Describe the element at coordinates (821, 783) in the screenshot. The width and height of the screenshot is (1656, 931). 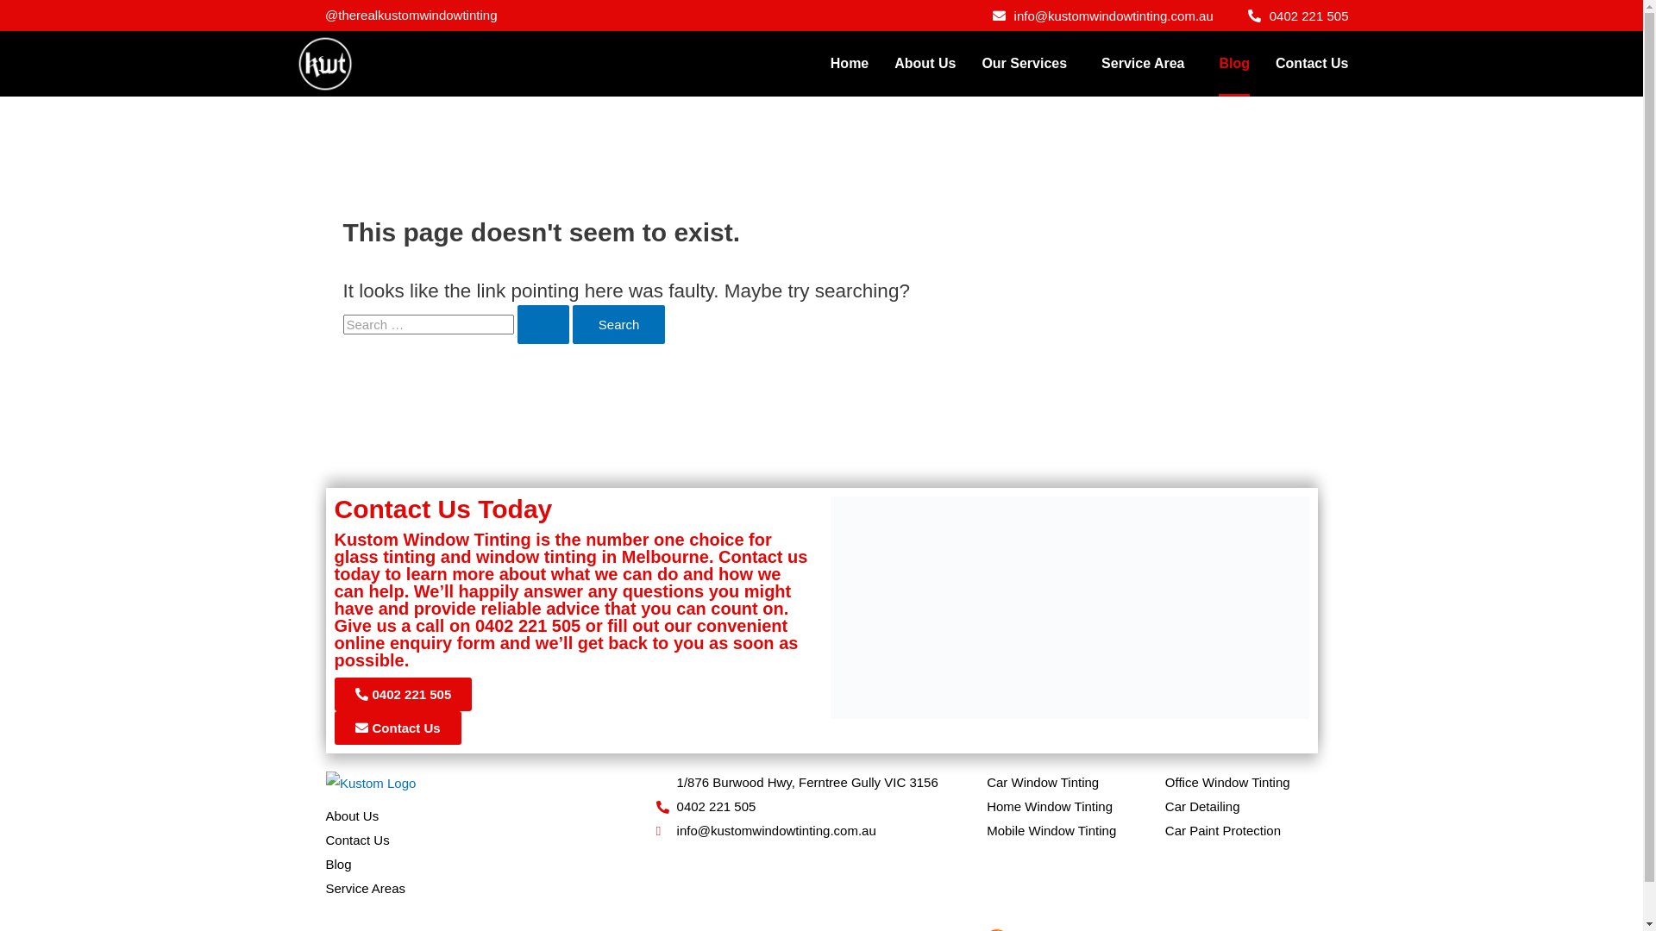
I see `1/876 Burwood Hwy, Ferntree Gully VIC 3156` at that location.